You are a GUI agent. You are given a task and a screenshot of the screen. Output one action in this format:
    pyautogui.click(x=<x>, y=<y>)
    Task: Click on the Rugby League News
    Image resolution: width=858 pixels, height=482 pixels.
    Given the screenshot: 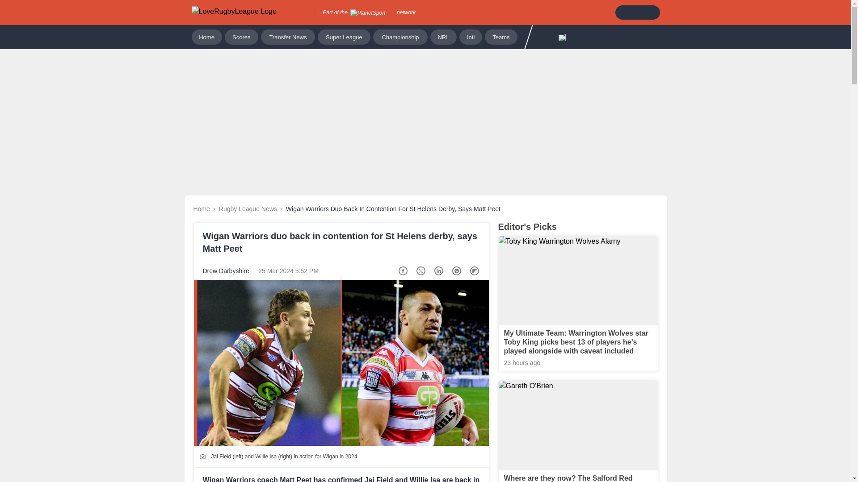 What is the action you would take?
    pyautogui.click(x=248, y=209)
    